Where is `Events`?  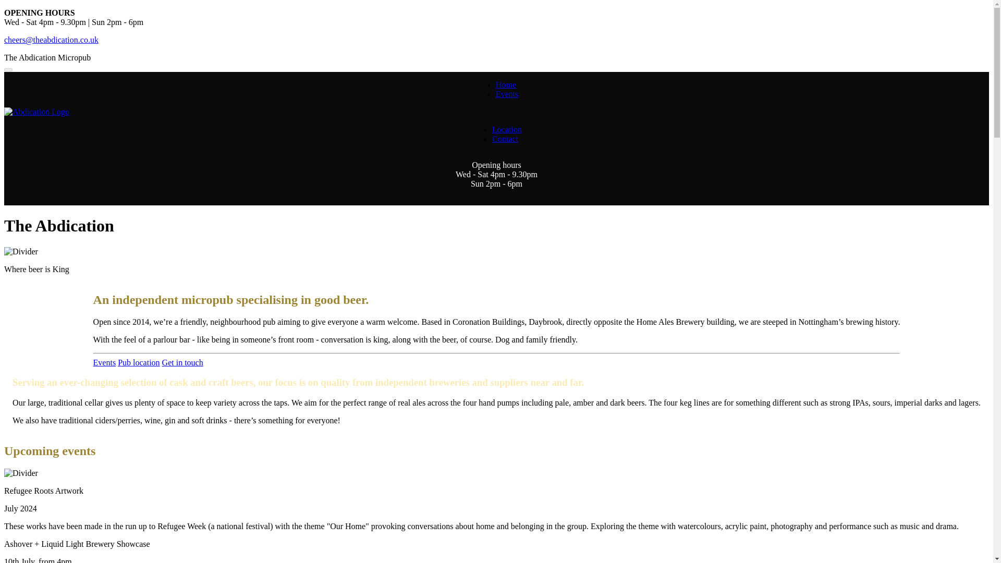 Events is located at coordinates (507, 94).